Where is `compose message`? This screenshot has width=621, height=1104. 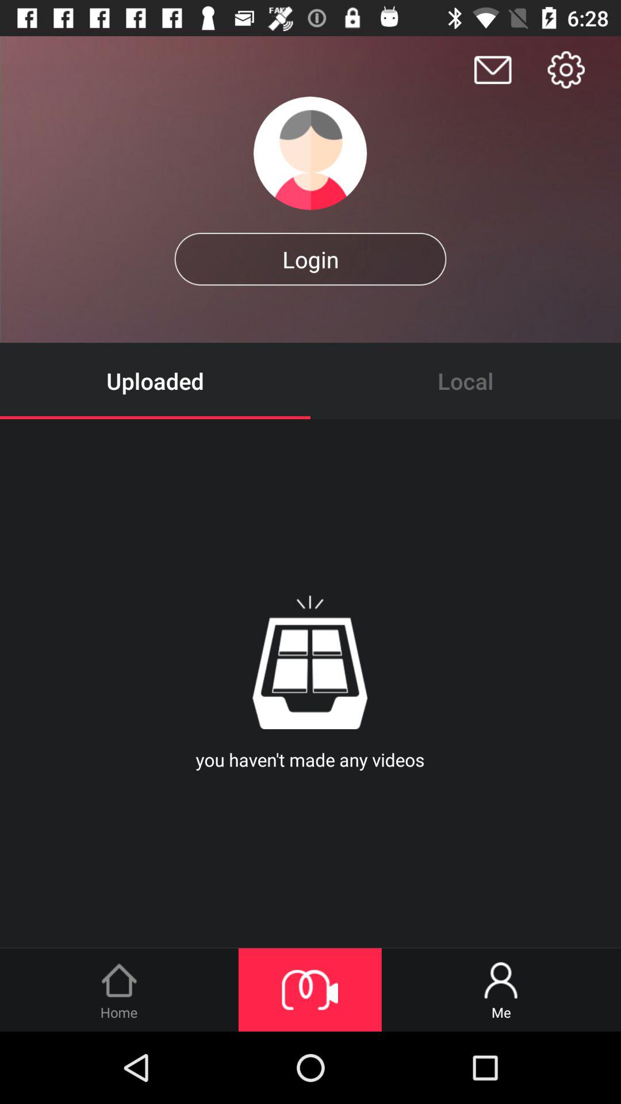
compose message is located at coordinates (493, 70).